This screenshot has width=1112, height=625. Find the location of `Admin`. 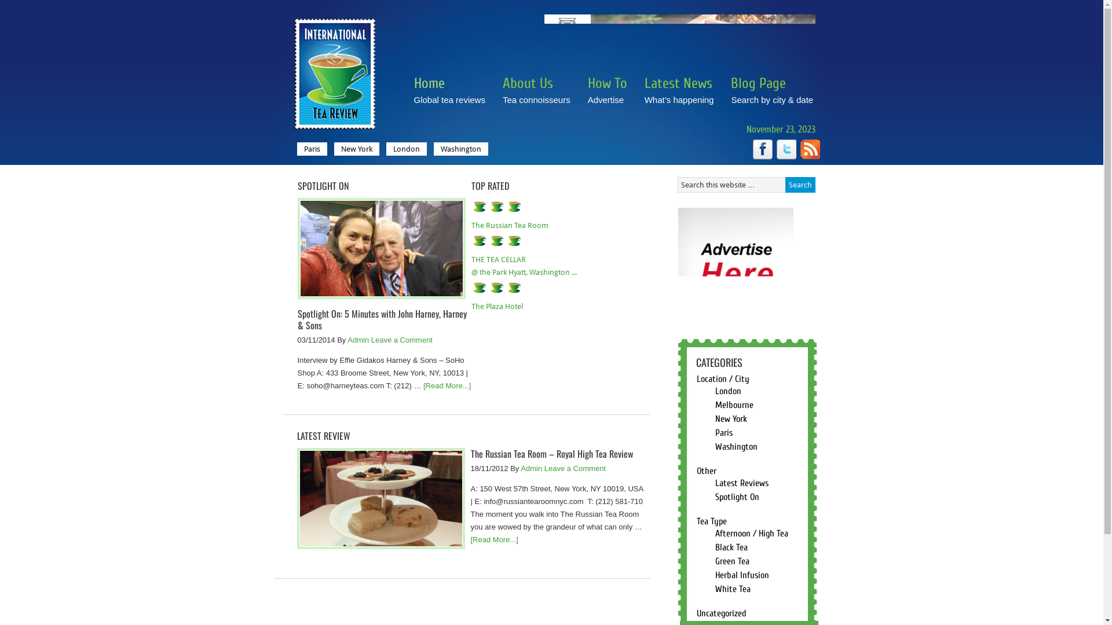

Admin is located at coordinates (532, 469).